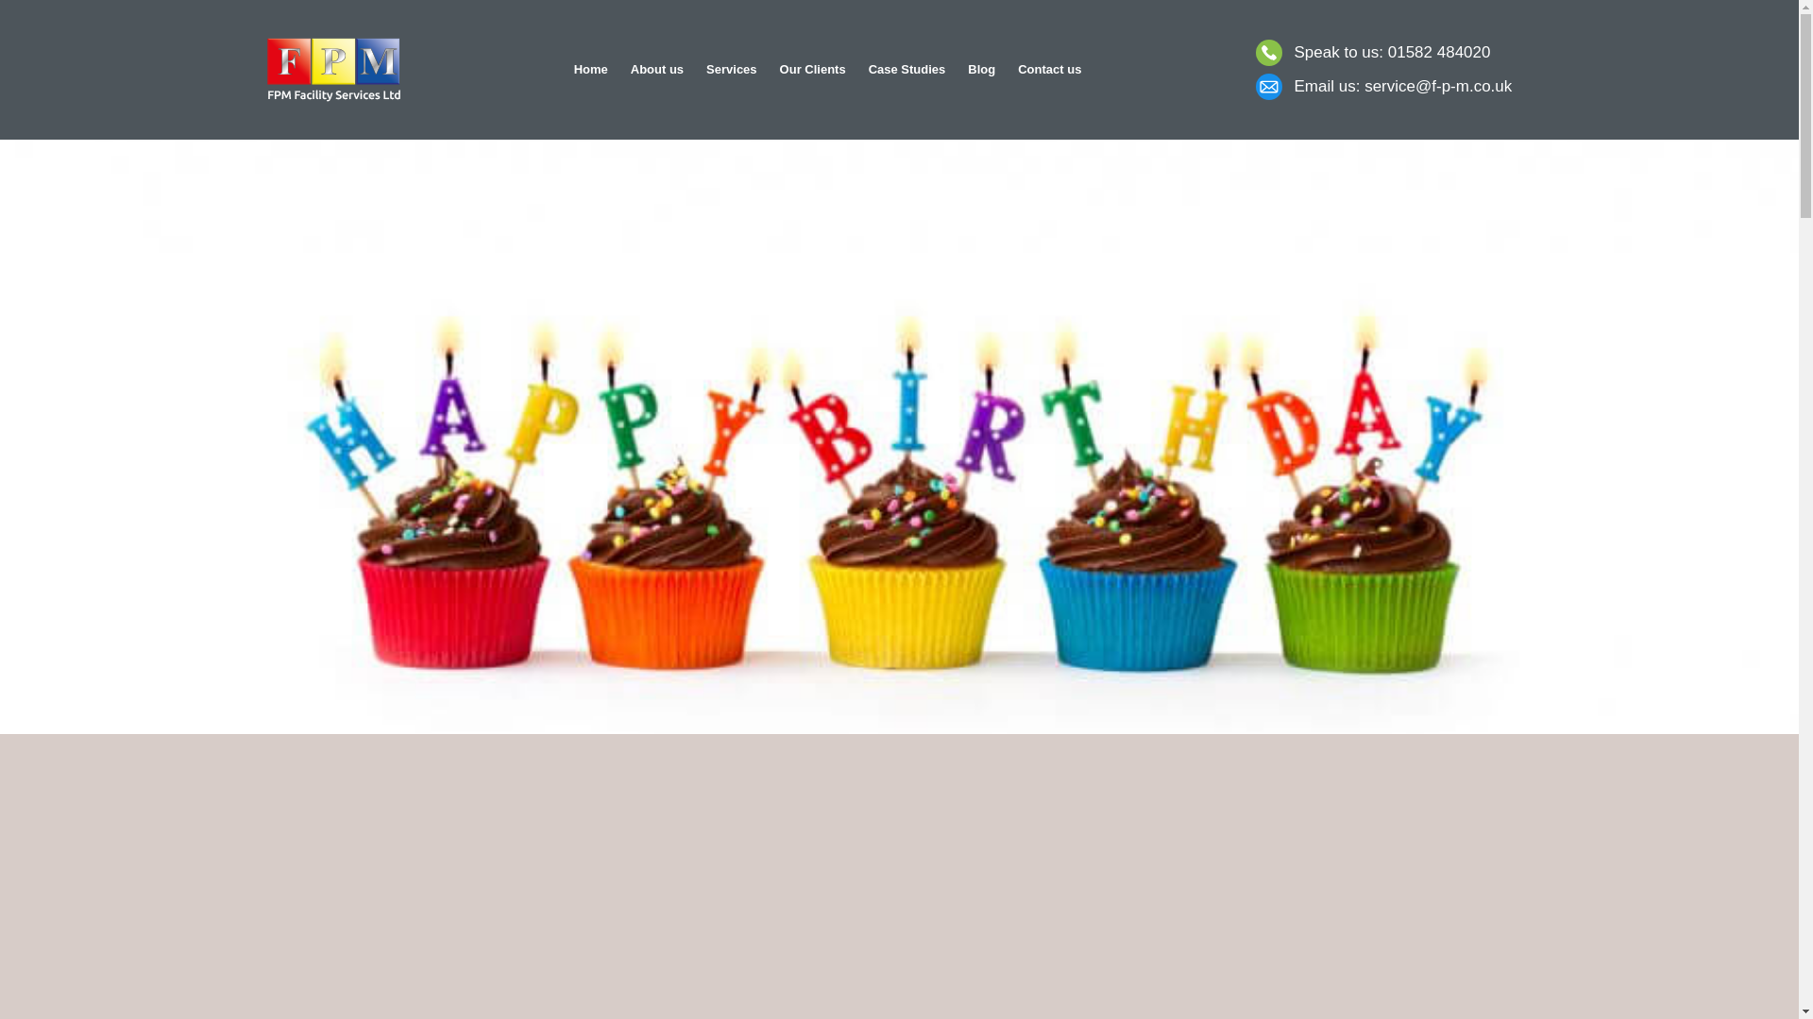 This screenshot has width=1813, height=1019. What do you see at coordinates (591, 70) in the screenshot?
I see `Home` at bounding box center [591, 70].